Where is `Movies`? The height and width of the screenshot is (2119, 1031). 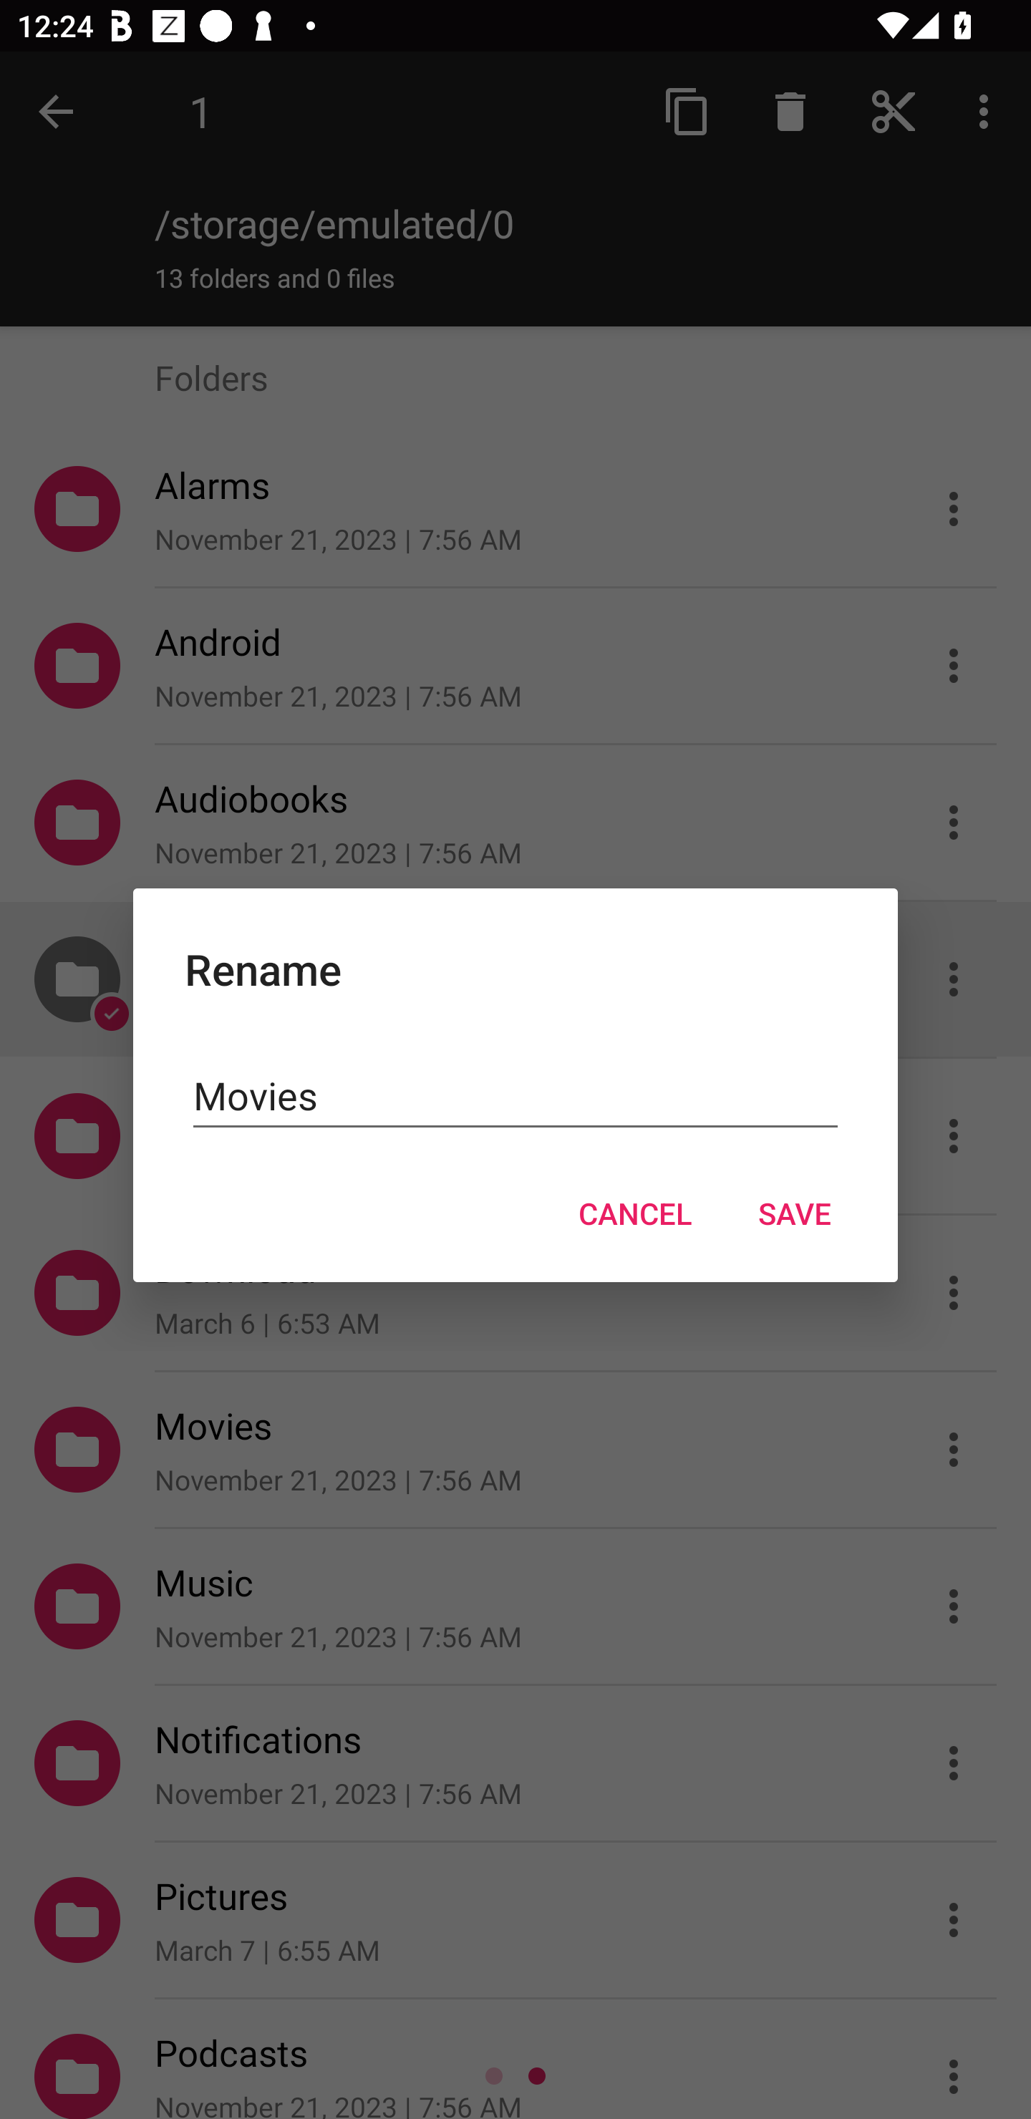
Movies is located at coordinates (515, 1095).